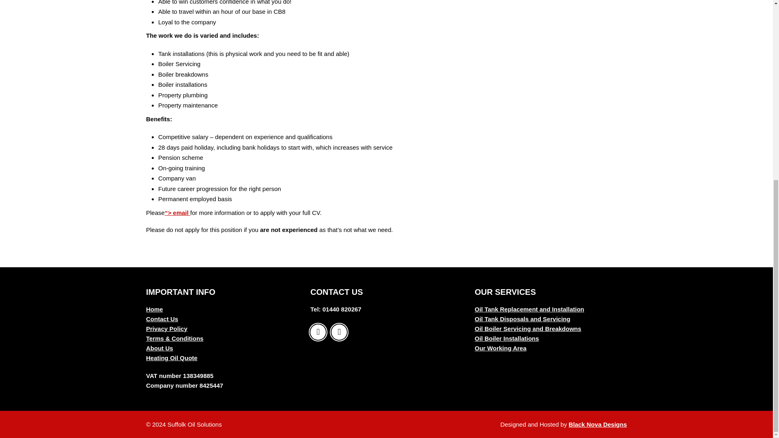  I want to click on About Us, so click(159, 348).